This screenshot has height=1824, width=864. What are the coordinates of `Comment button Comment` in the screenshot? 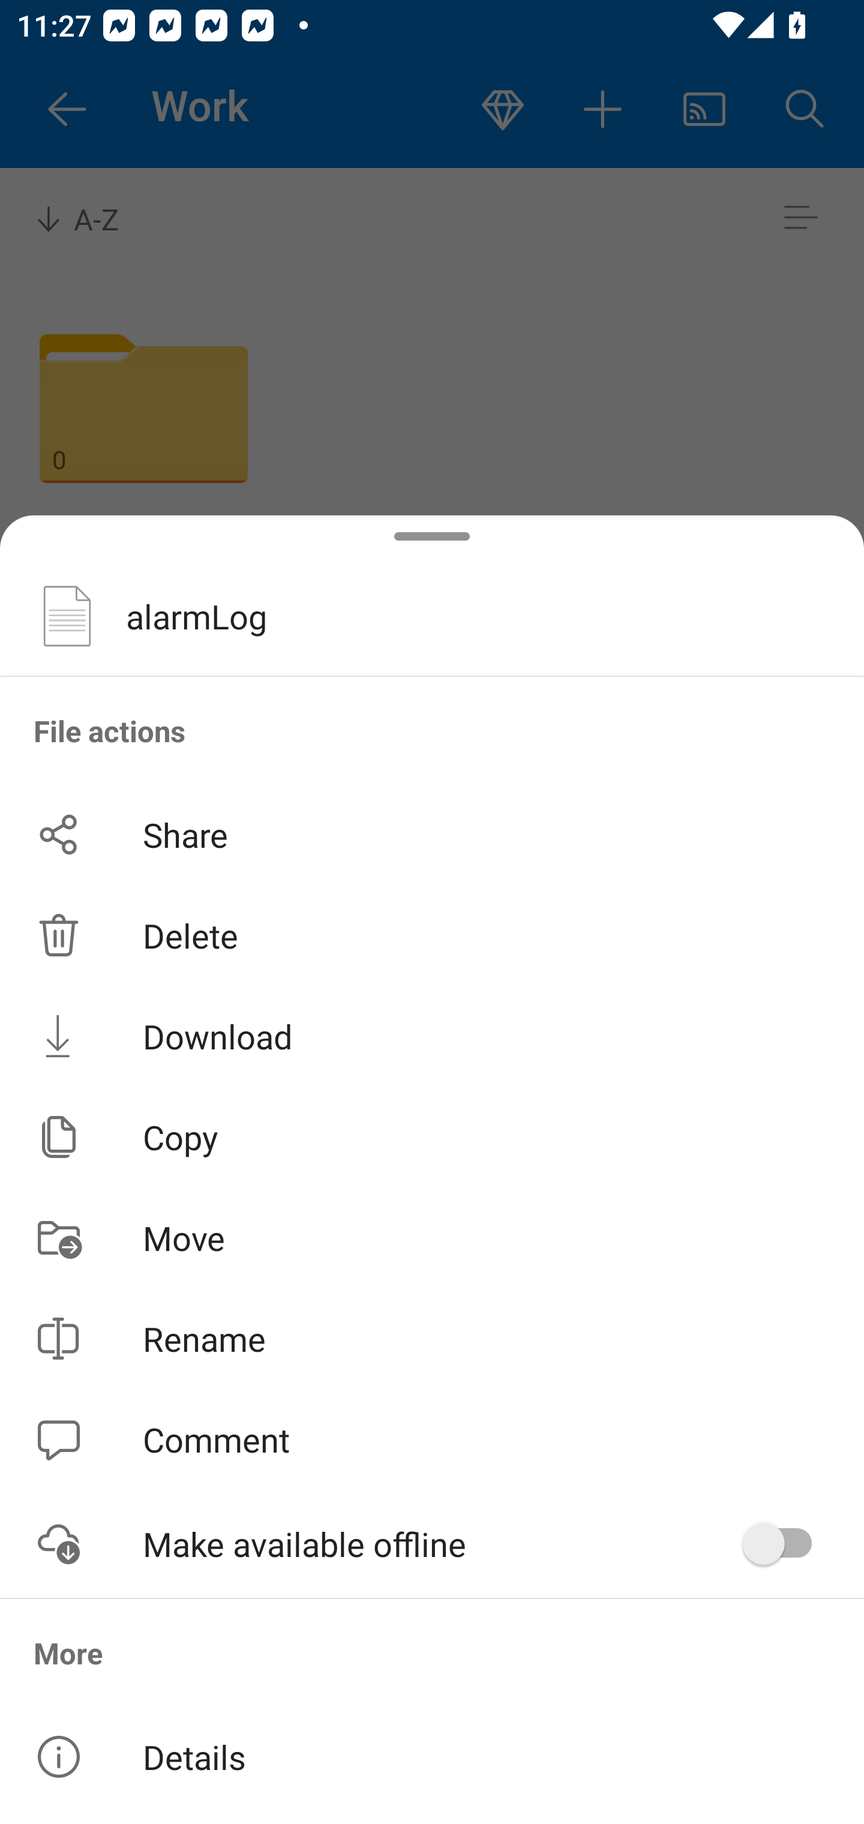 It's located at (432, 1440).